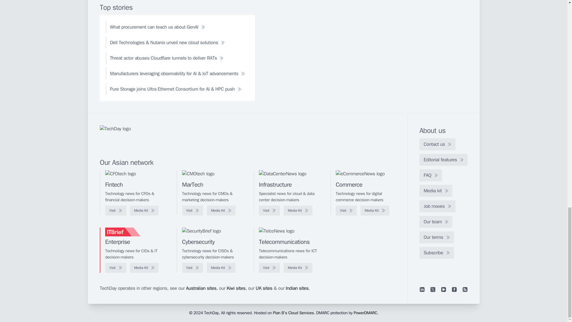 This screenshot has height=322, width=572. I want to click on Threat actor abuses Cloudflare tunnels to deliver RATs, so click(167, 58).